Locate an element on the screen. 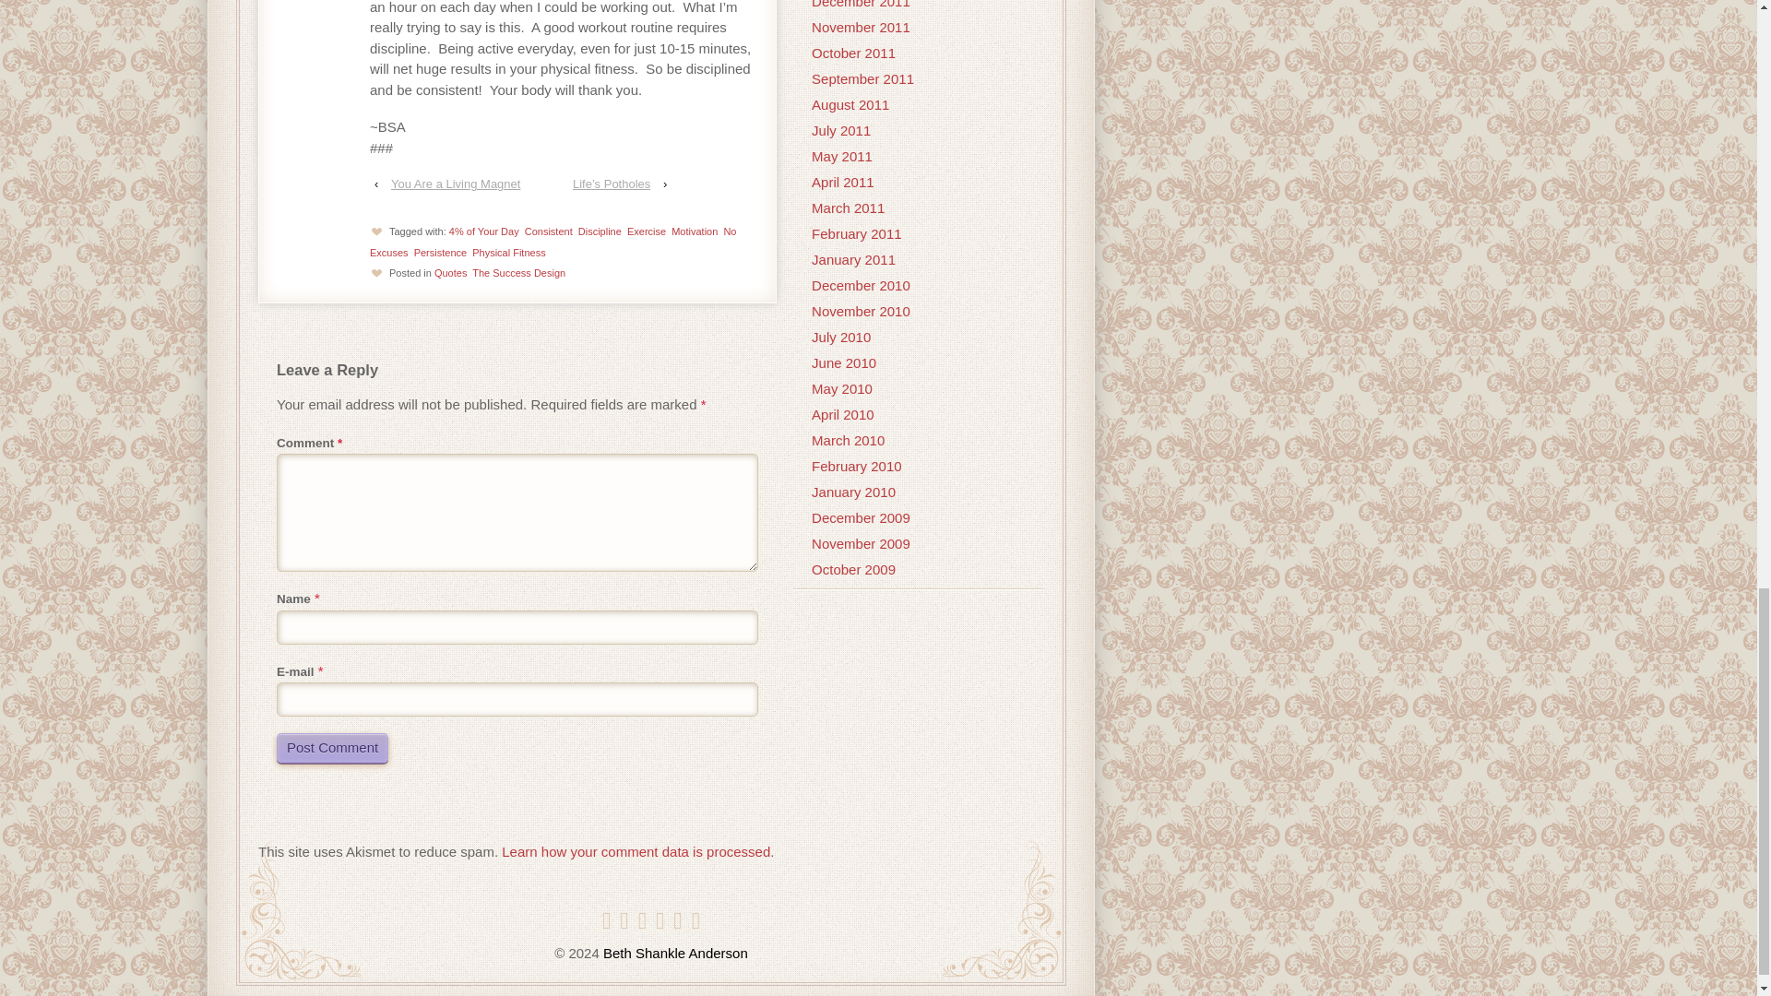 The image size is (1771, 996). Learn how your comment data is processed is located at coordinates (636, 851).